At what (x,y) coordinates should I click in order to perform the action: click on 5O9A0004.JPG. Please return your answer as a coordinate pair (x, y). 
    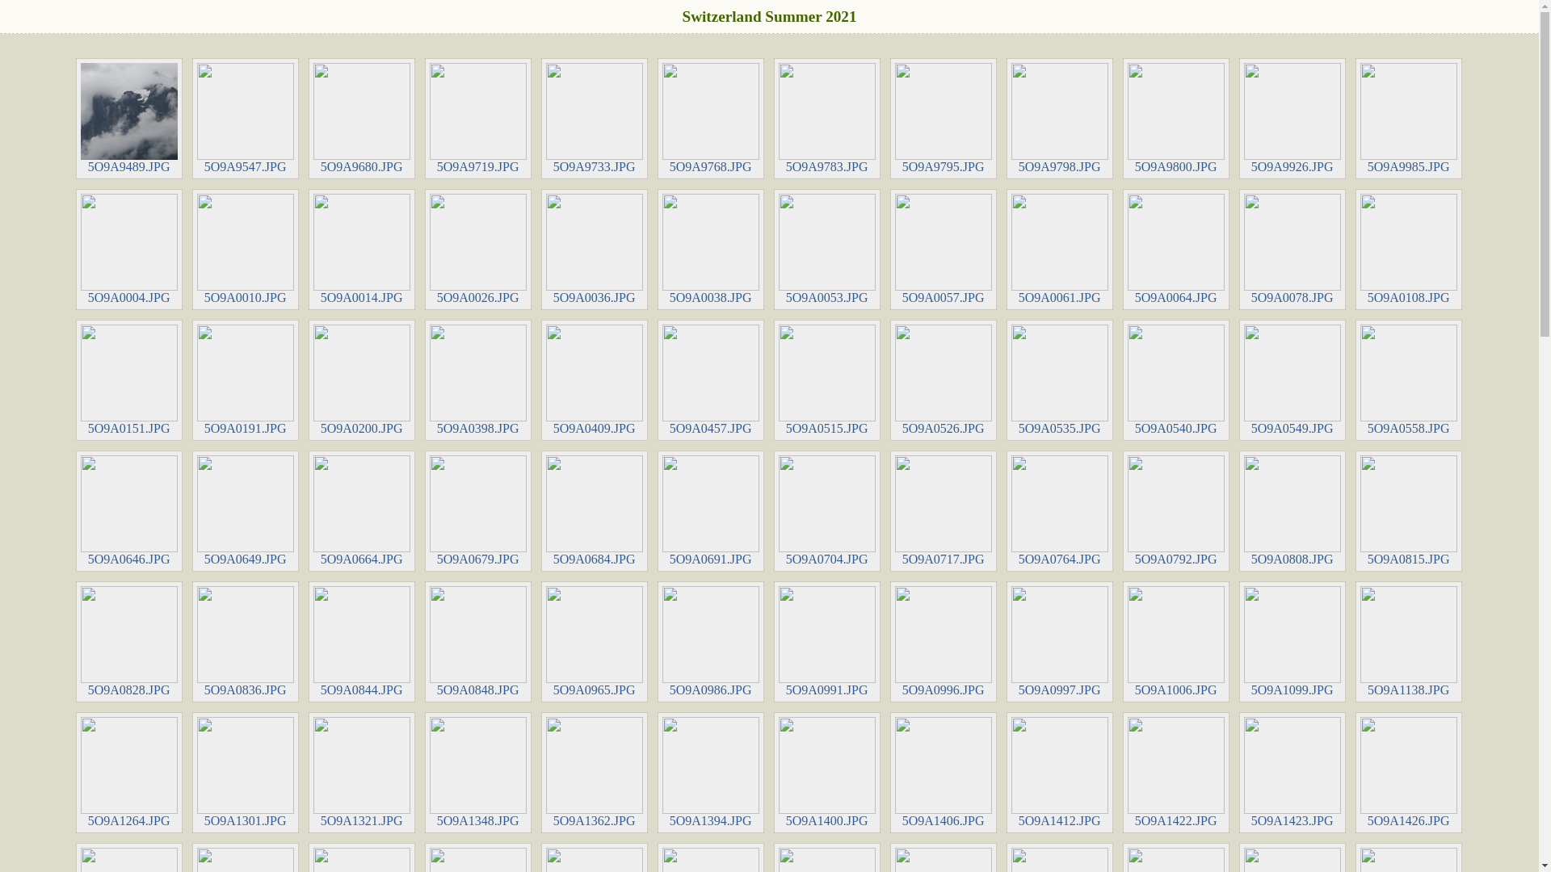
    Looking at the image, I should click on (129, 249).